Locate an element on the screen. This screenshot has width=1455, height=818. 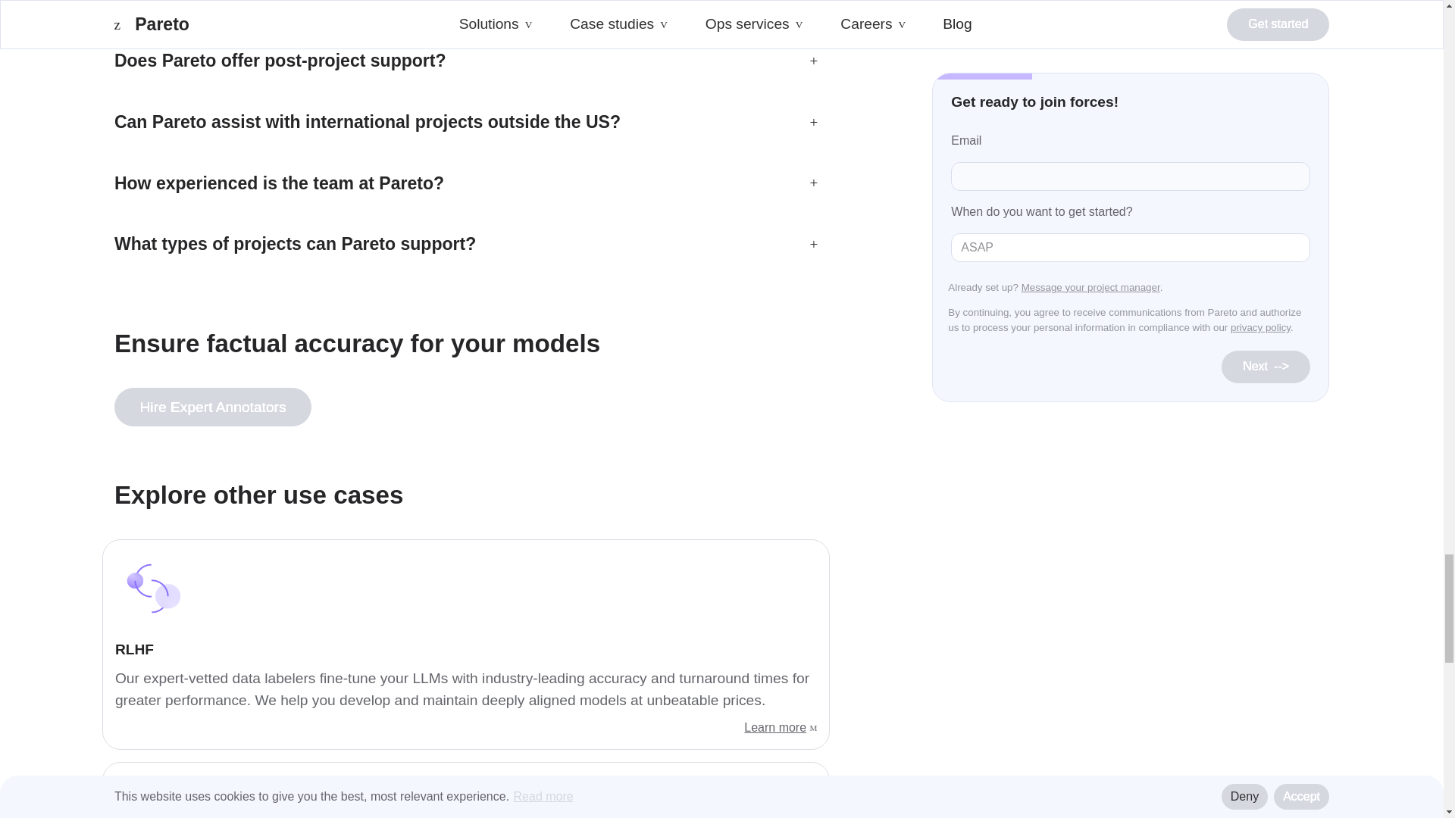
Hire Expert Annotators is located at coordinates (212, 406).